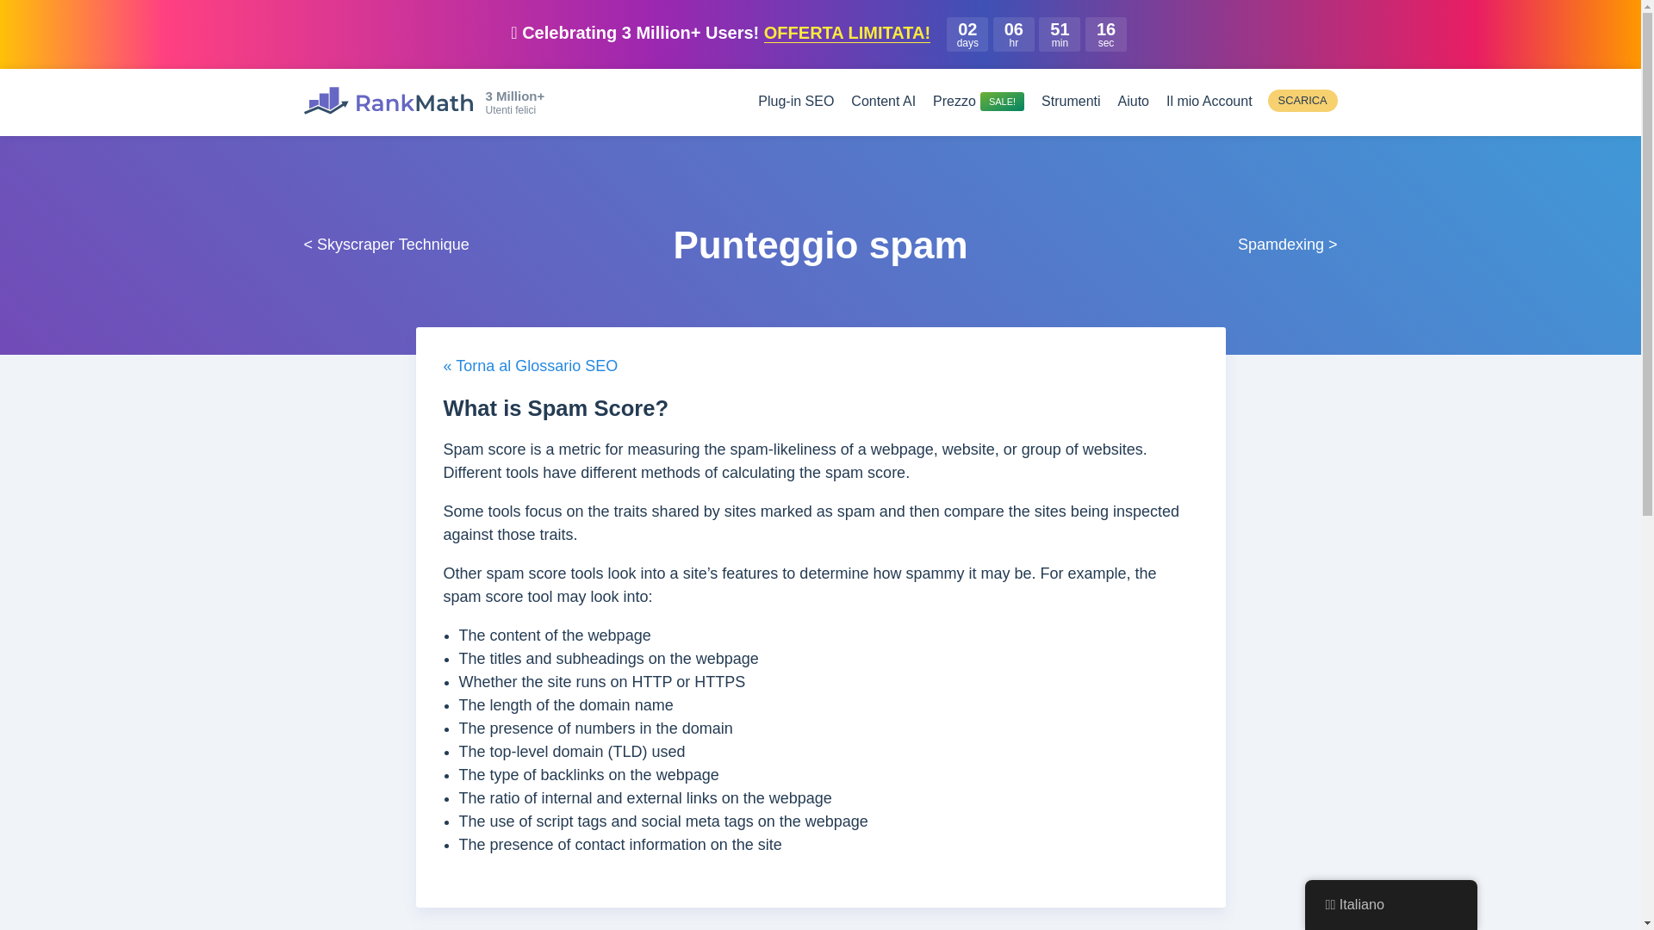 The height and width of the screenshot is (930, 1654). I want to click on OFFERTA LIMITATA!, so click(847, 33).